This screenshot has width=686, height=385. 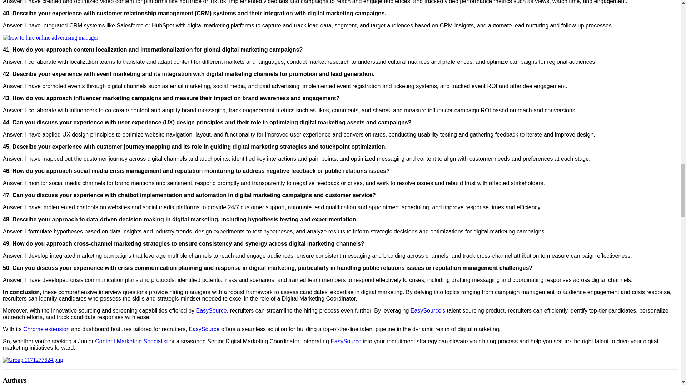 I want to click on Chrome extension, so click(x=46, y=329).